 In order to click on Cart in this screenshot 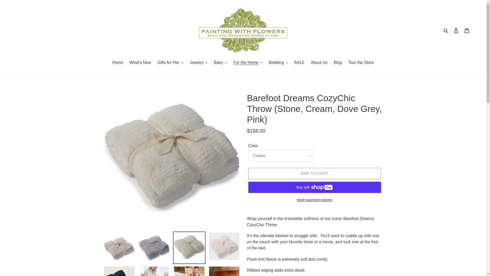, I will do `click(467, 30)`.